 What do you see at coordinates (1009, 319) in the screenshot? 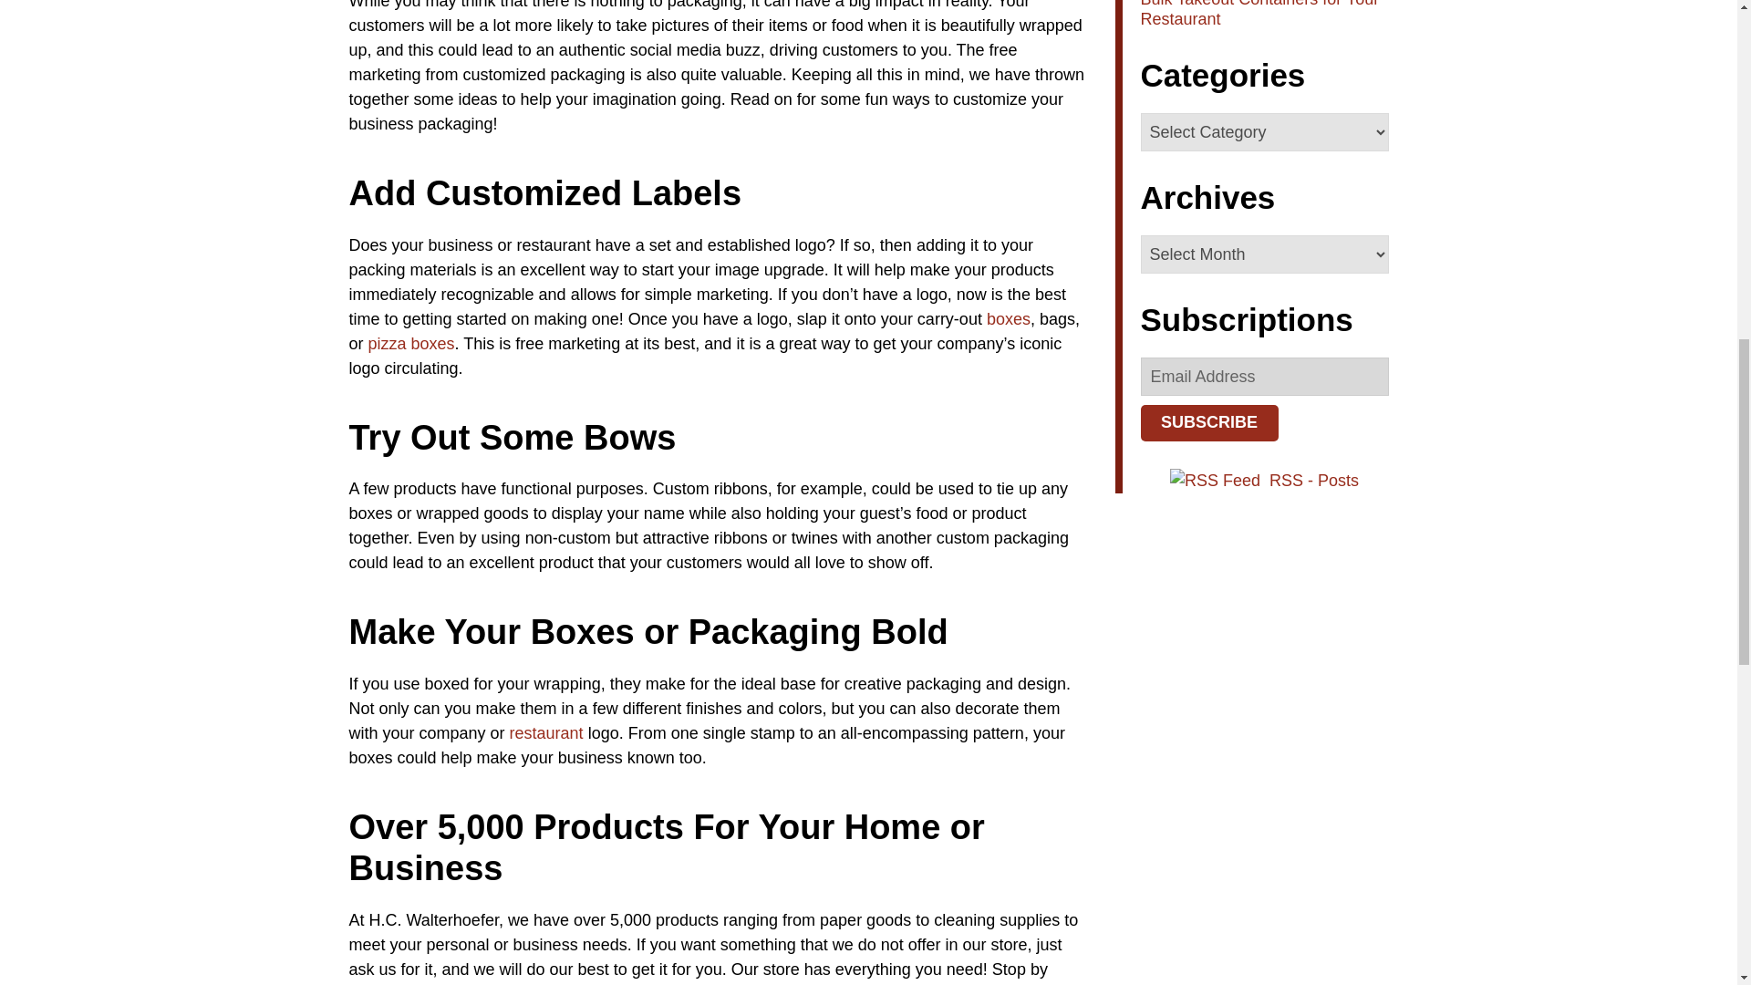
I see `boxes` at bounding box center [1009, 319].